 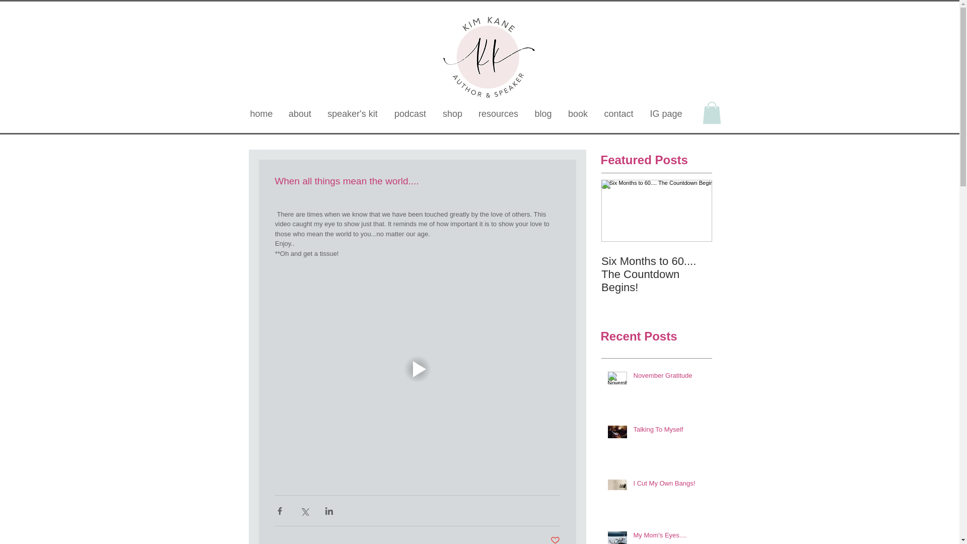 What do you see at coordinates (410, 114) in the screenshot?
I see `podcast` at bounding box center [410, 114].